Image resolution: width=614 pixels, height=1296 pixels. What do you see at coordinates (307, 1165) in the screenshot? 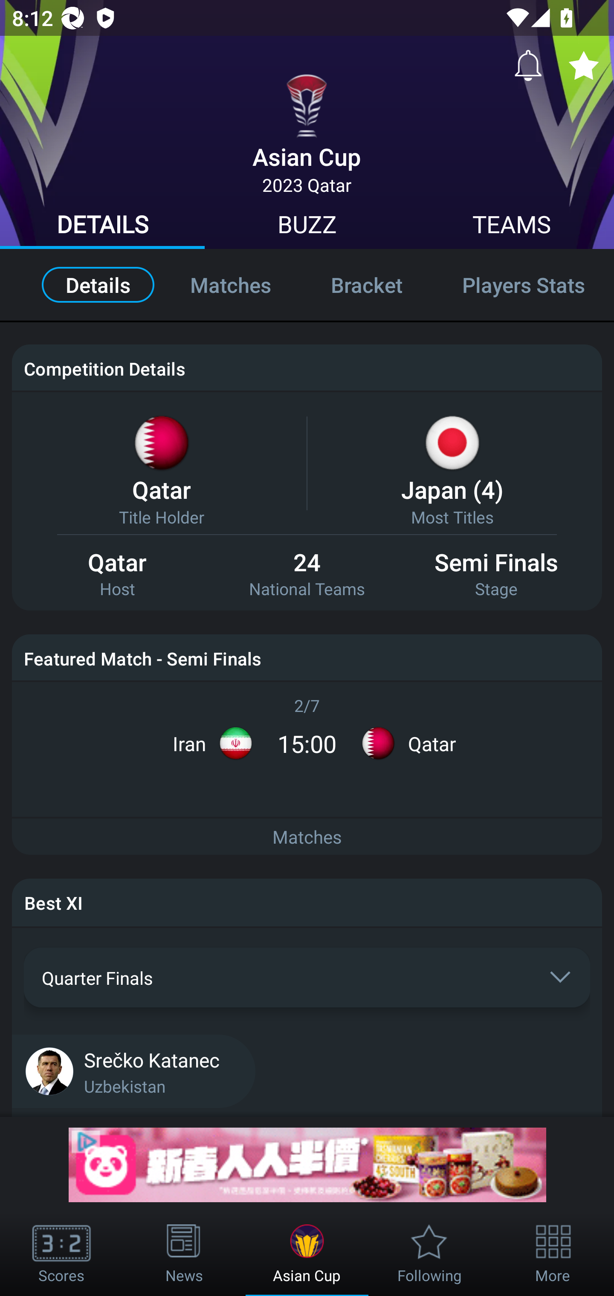
I see `mg0gkqli_320x50` at bounding box center [307, 1165].